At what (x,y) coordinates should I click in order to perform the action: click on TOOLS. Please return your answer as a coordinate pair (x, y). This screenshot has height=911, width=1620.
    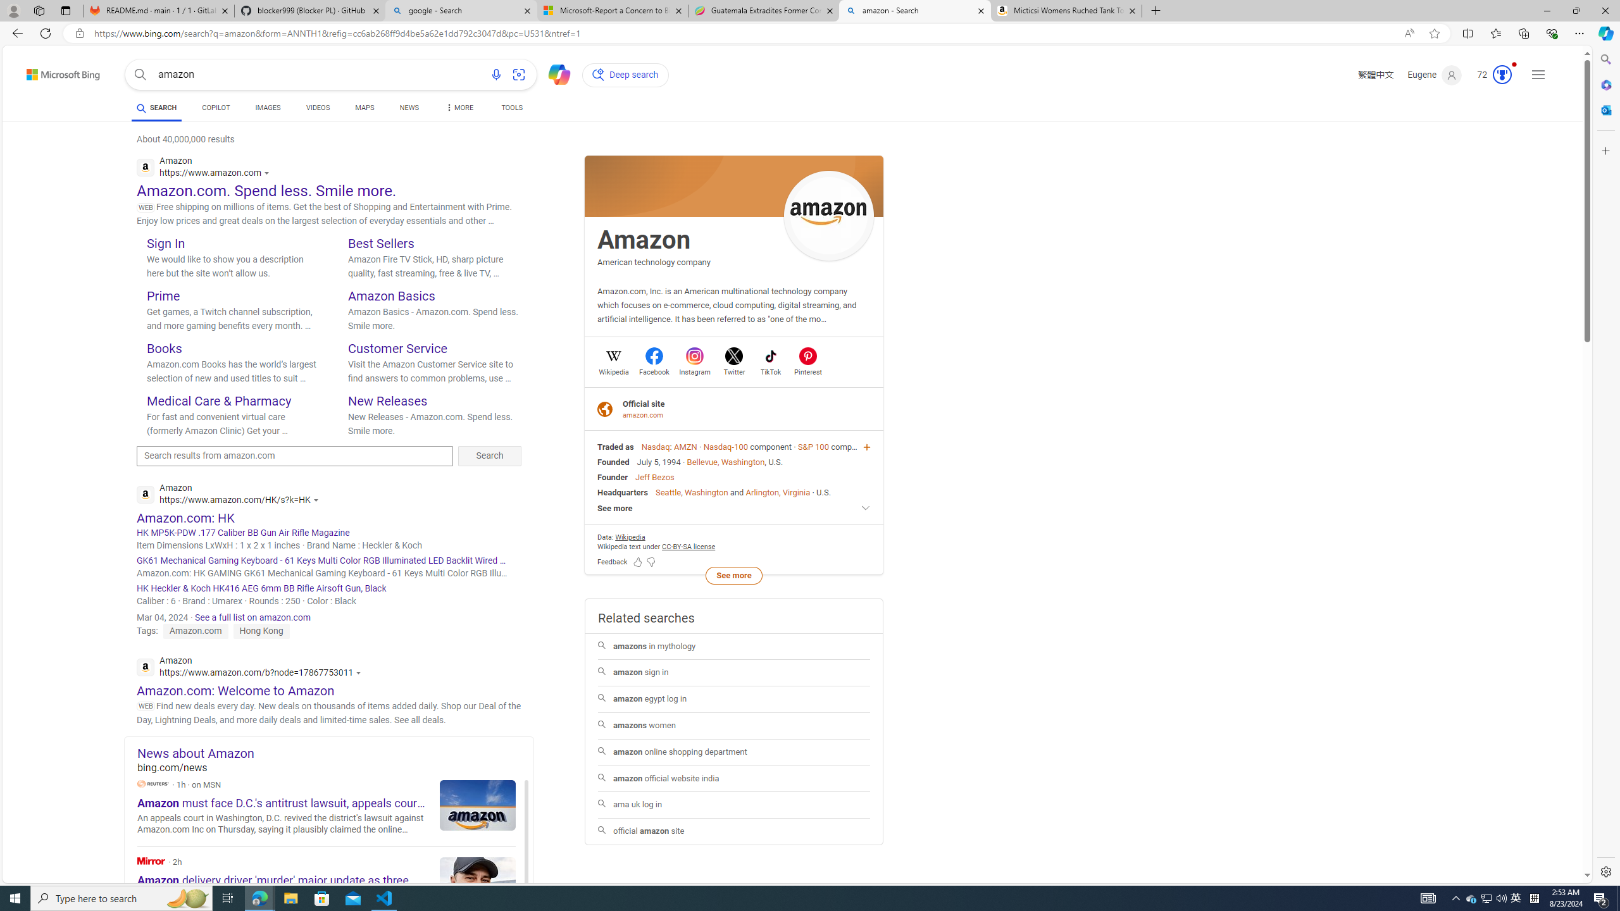
    Looking at the image, I should click on (513, 108).